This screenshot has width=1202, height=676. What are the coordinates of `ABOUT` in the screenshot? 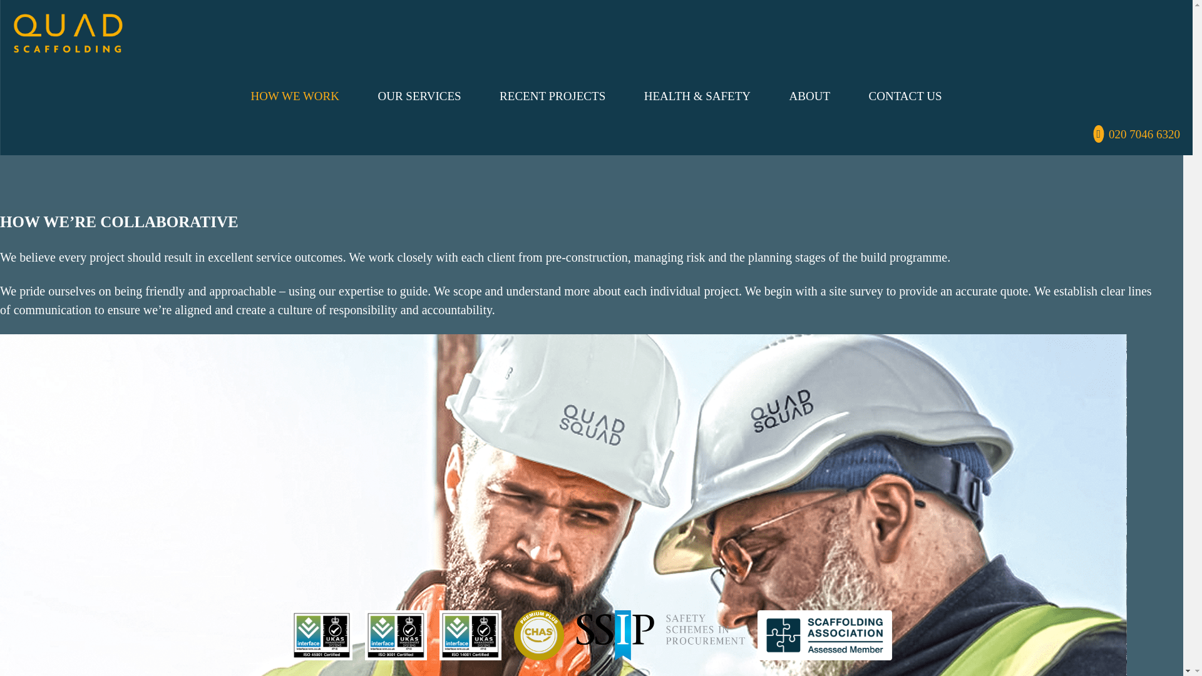 It's located at (810, 96).